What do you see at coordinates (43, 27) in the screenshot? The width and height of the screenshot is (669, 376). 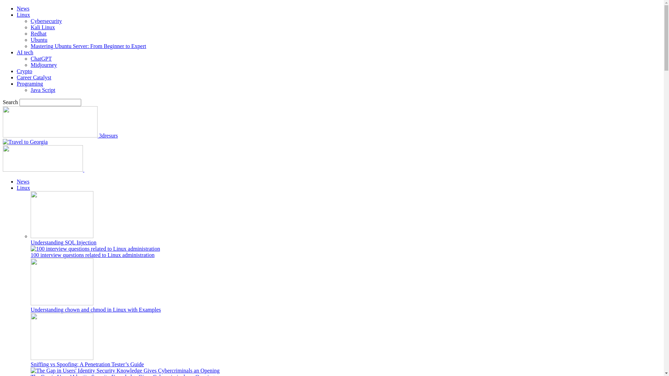 I see `Kali Linux` at bounding box center [43, 27].